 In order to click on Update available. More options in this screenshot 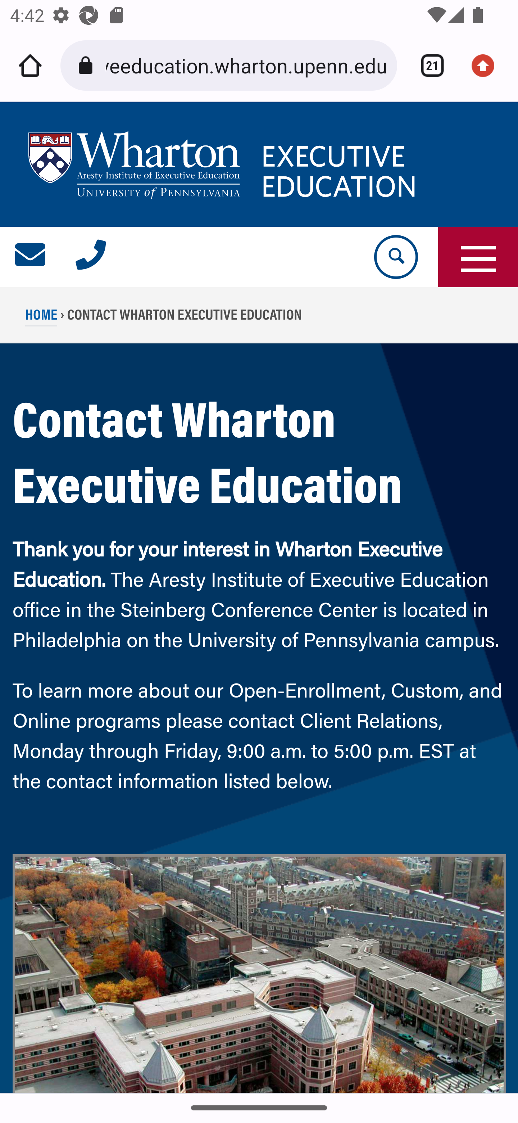, I will do `click(488, 66)`.